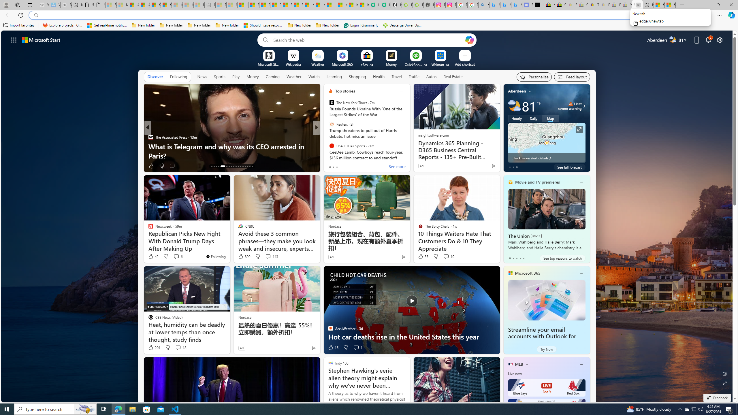  Describe the element at coordinates (368, 40) in the screenshot. I see `Enter your search term` at that location.